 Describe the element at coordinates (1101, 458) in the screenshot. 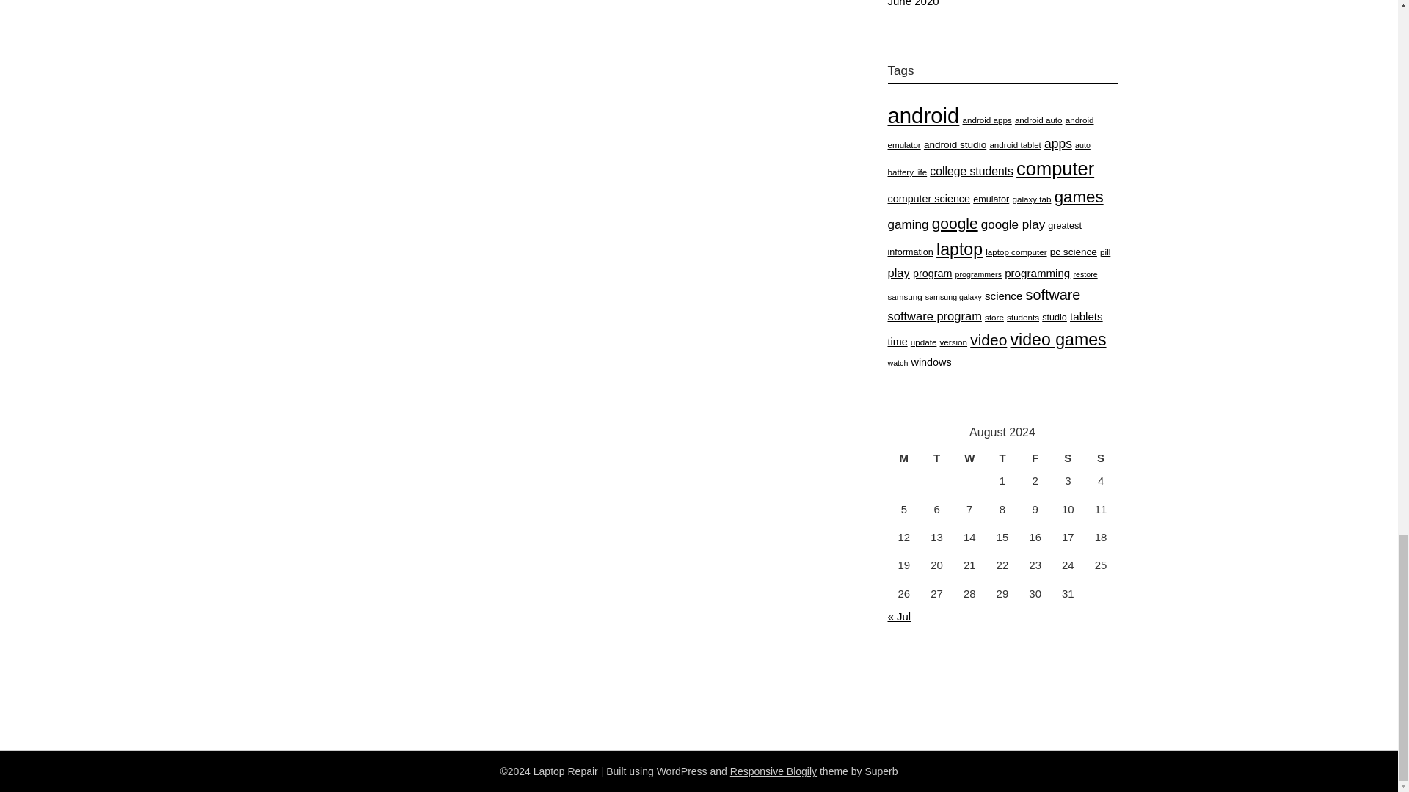

I see `Sunday` at that location.